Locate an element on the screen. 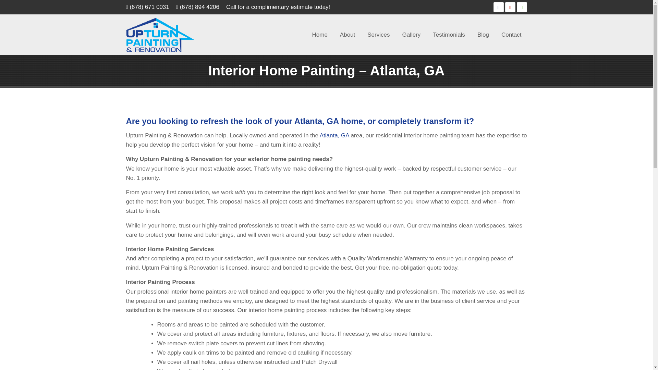 The image size is (658, 370). google is located at coordinates (510, 7).